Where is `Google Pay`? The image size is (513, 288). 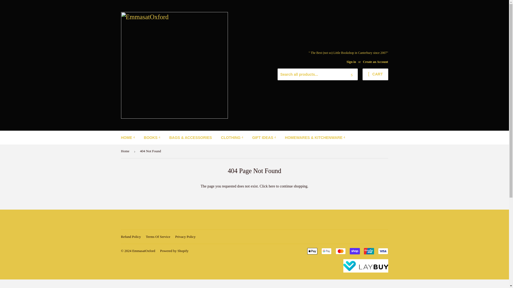 Google Pay is located at coordinates (326, 251).